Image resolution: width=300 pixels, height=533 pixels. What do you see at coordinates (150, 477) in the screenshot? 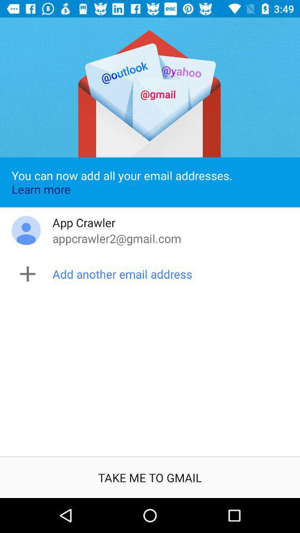
I see `click the take me to icon` at bounding box center [150, 477].